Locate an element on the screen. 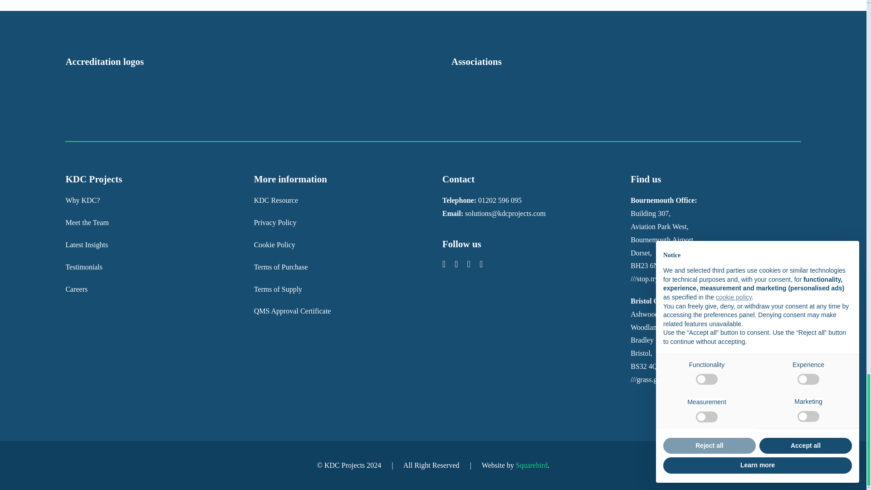 The width and height of the screenshot is (871, 490). 01202 596 095 is located at coordinates (87, 245).